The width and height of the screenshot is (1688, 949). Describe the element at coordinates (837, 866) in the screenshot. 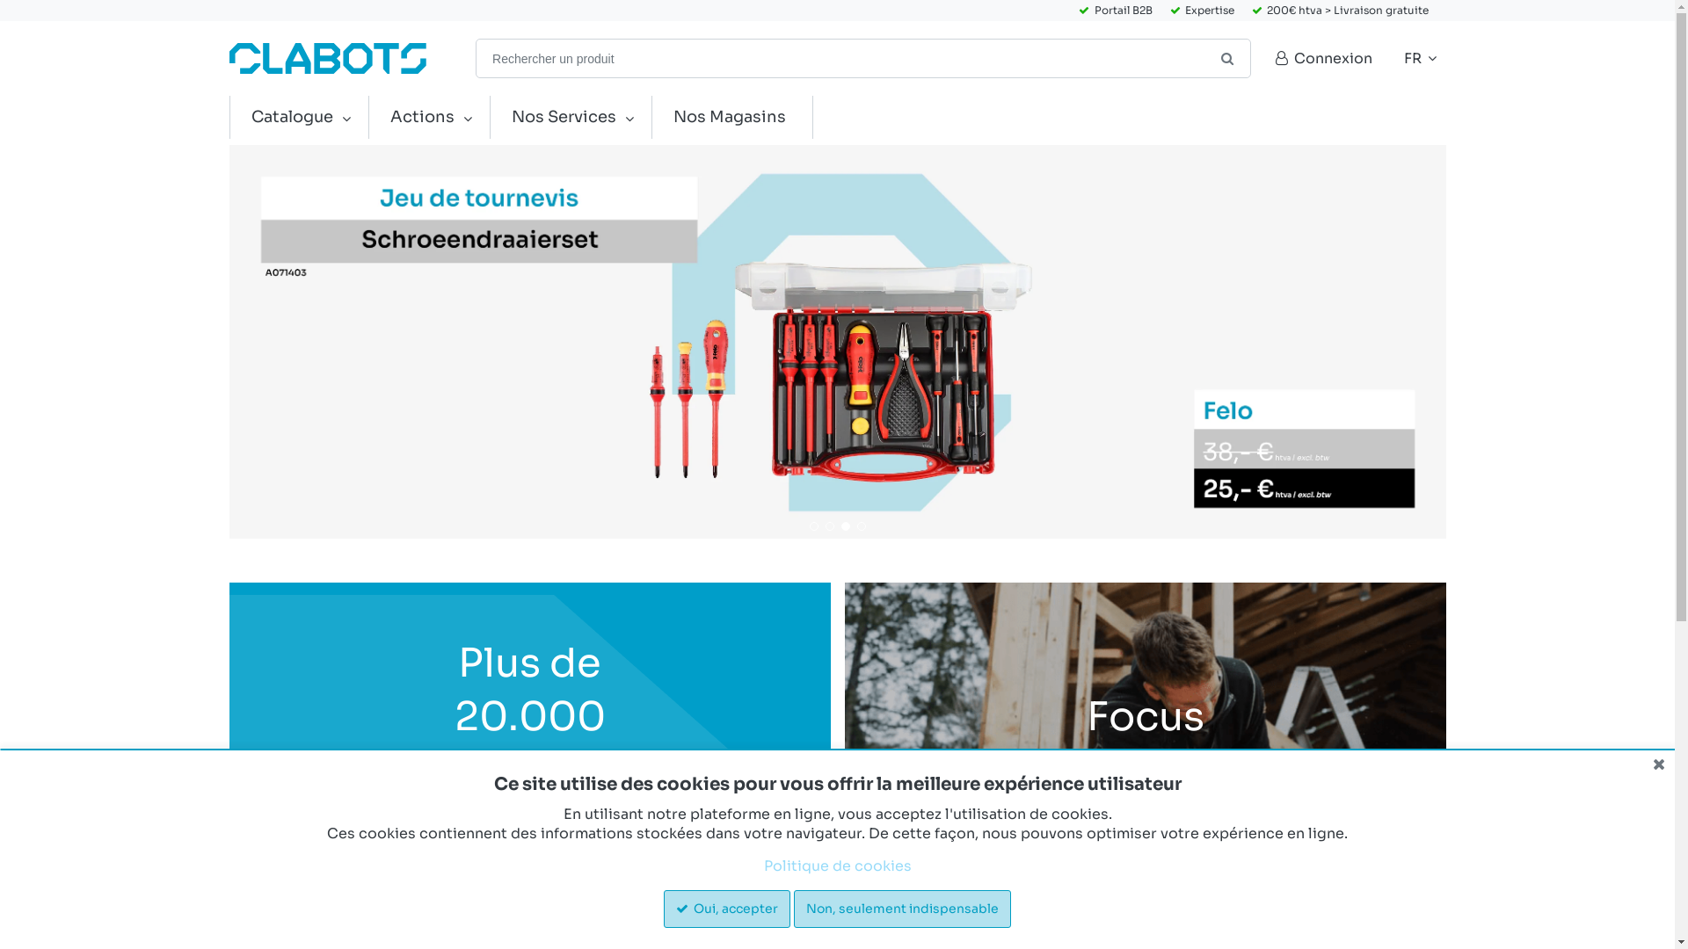

I see `Politique de cookies` at that location.